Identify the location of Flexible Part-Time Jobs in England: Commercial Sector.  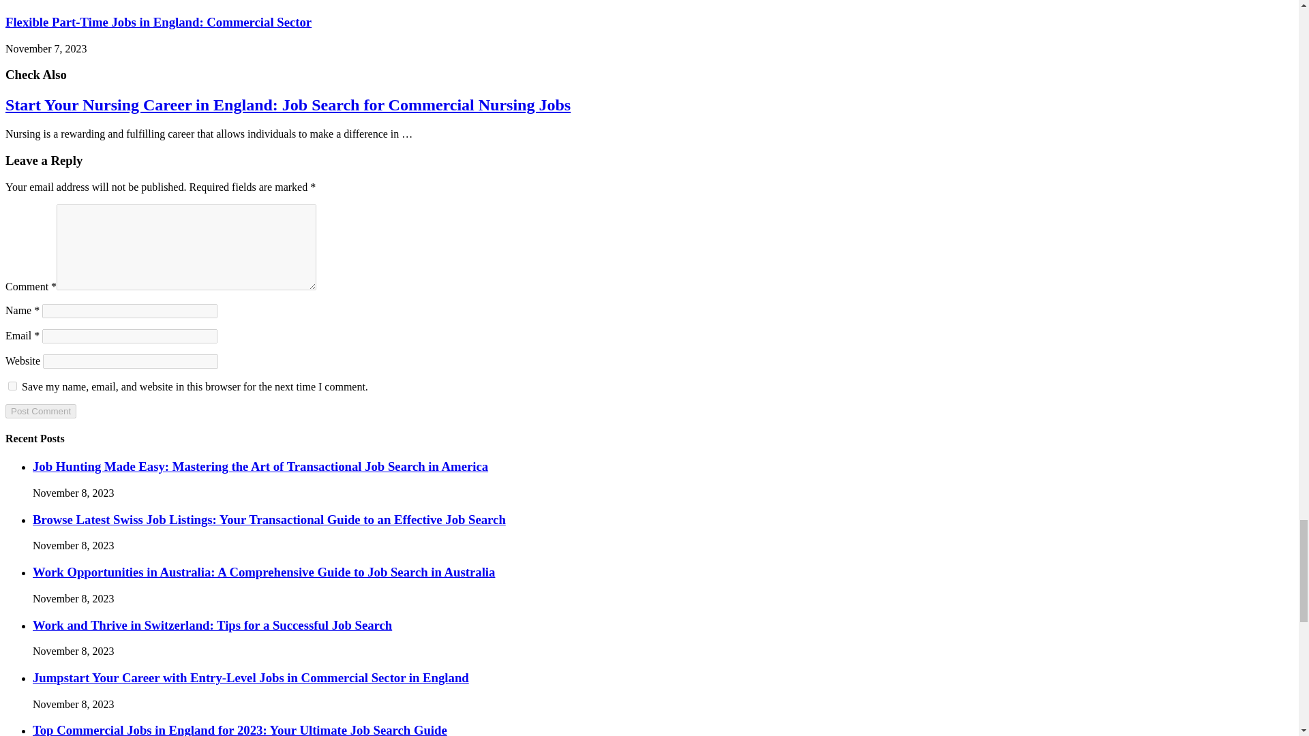
(158, 22).